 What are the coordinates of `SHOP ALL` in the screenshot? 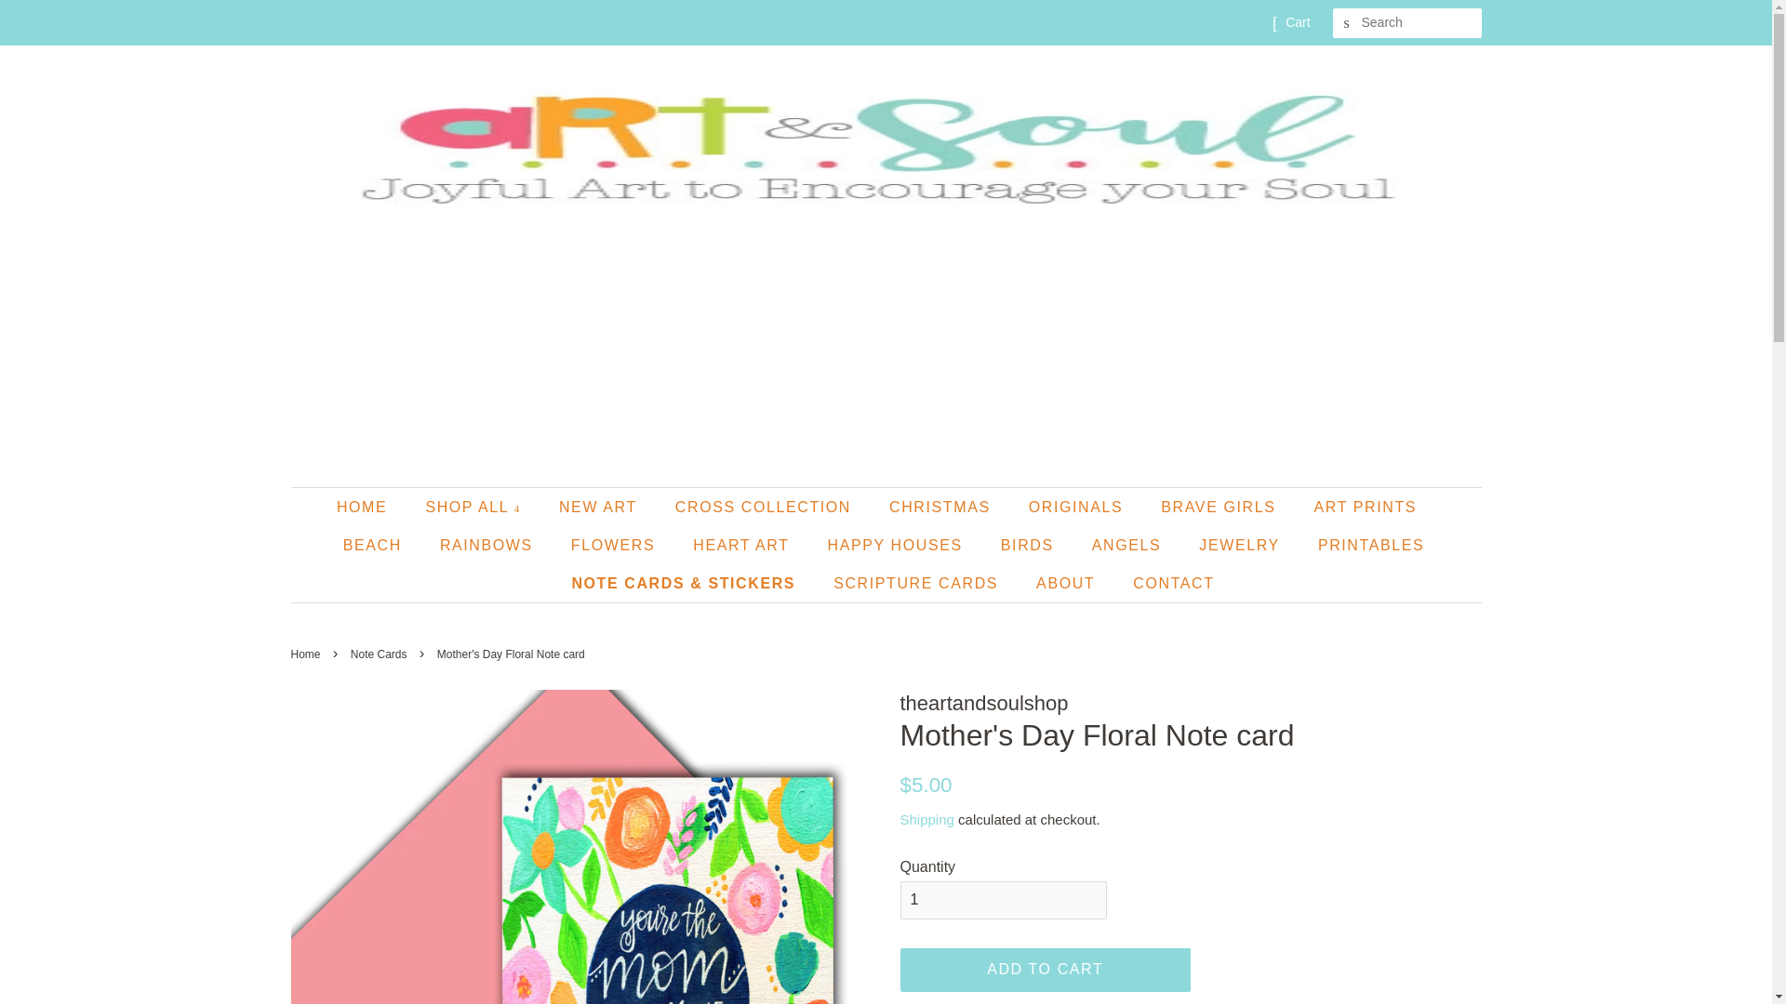 It's located at (474, 506).